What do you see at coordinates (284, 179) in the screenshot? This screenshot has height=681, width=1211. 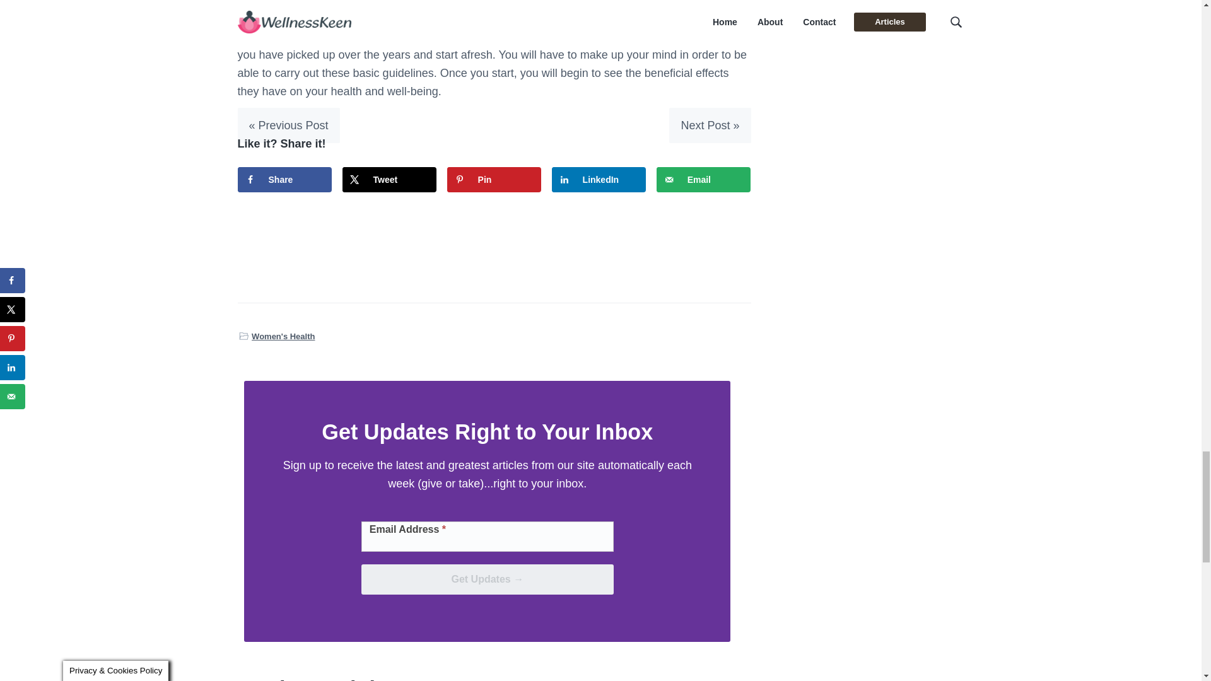 I see `Share on Facebook` at bounding box center [284, 179].